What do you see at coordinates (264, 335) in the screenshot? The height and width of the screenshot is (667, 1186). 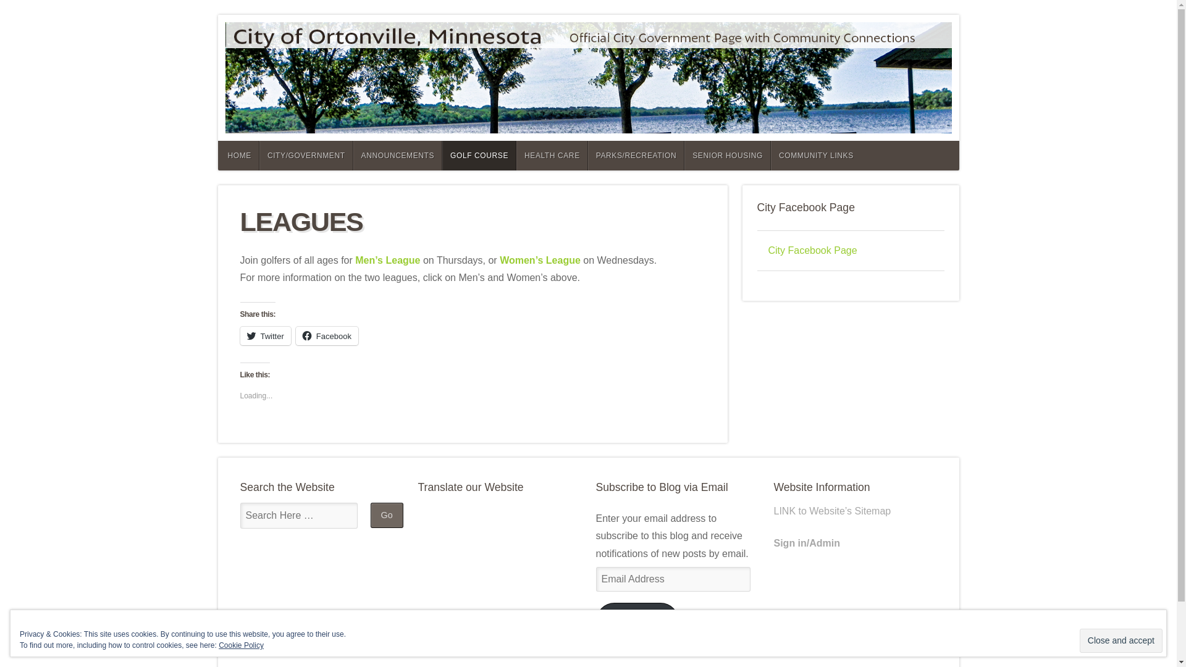 I see `Click to share on Twitter` at bounding box center [264, 335].